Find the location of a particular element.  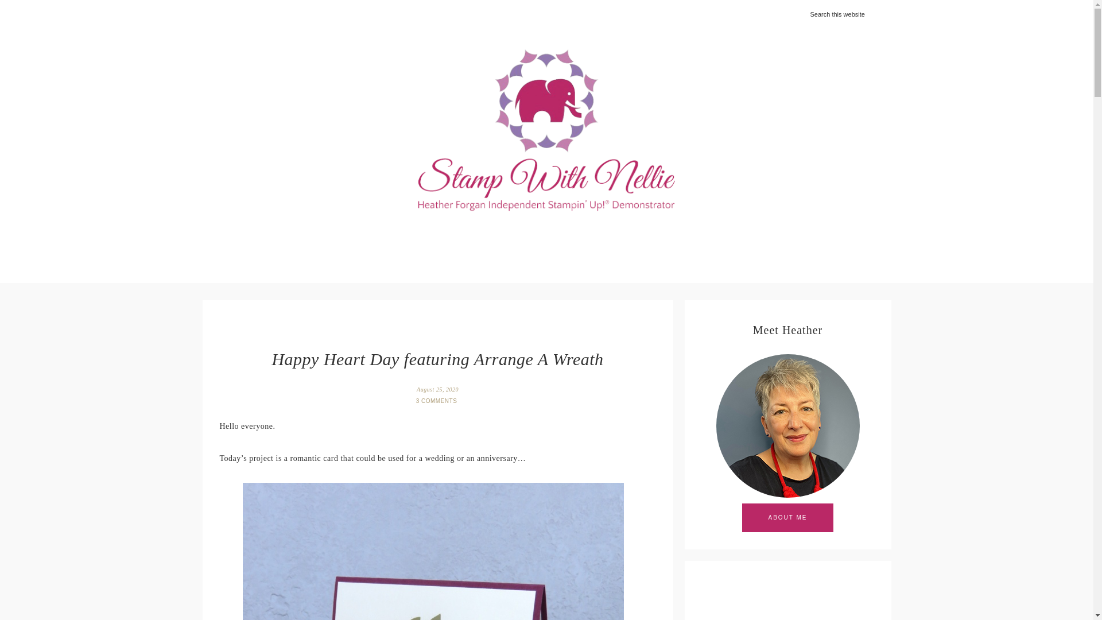

HOME is located at coordinates (328, 245).